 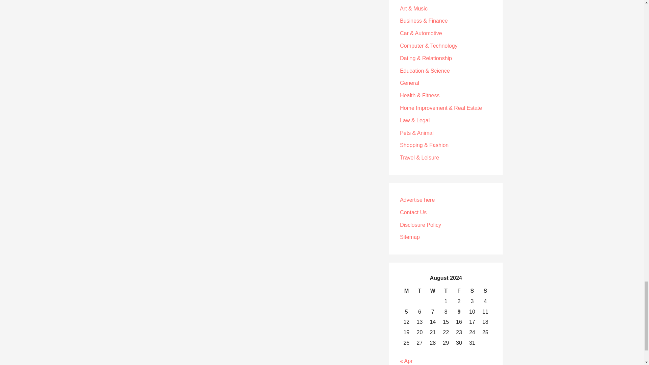 What do you see at coordinates (459, 291) in the screenshot?
I see `Friday` at bounding box center [459, 291].